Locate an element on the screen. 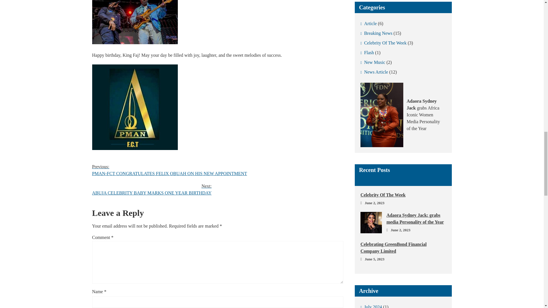 This screenshot has width=548, height=308. July 2024 is located at coordinates (371, 305).